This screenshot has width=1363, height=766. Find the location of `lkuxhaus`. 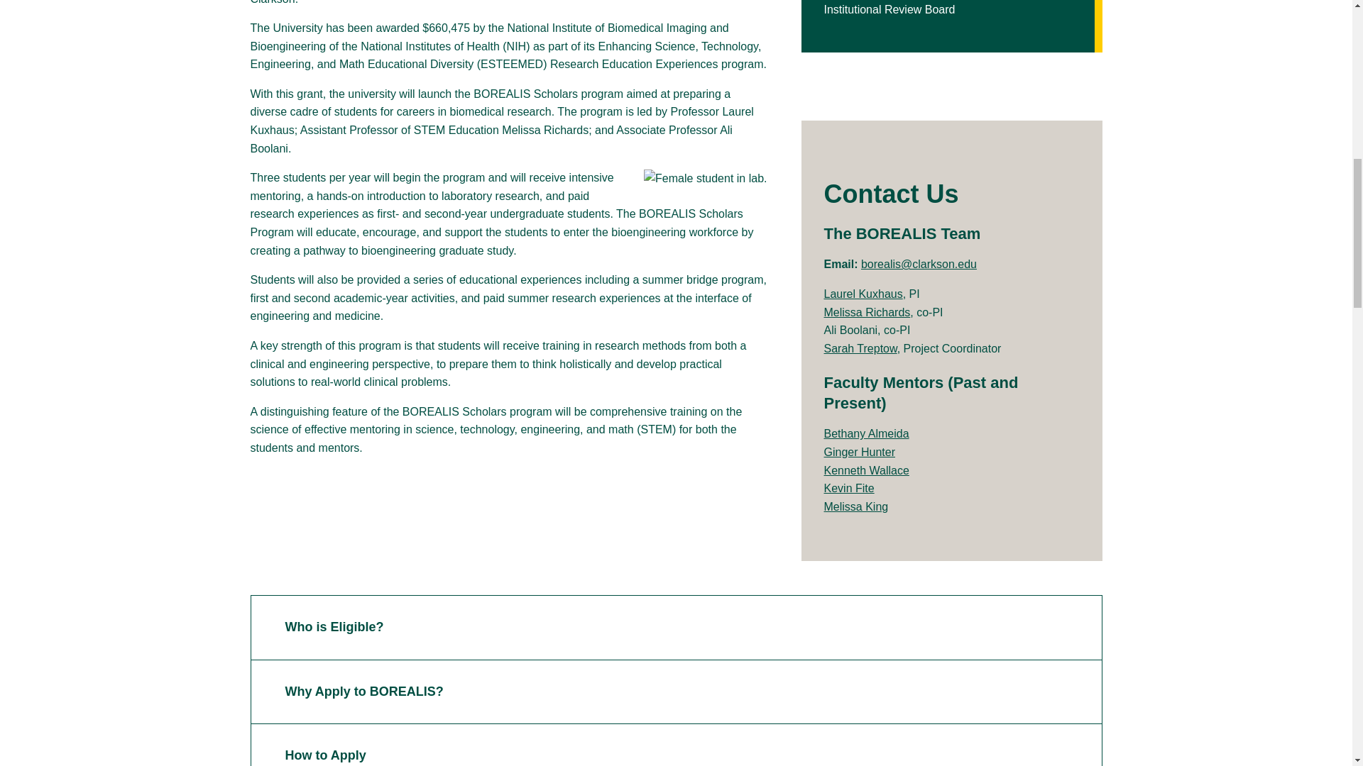

lkuxhaus is located at coordinates (863, 294).